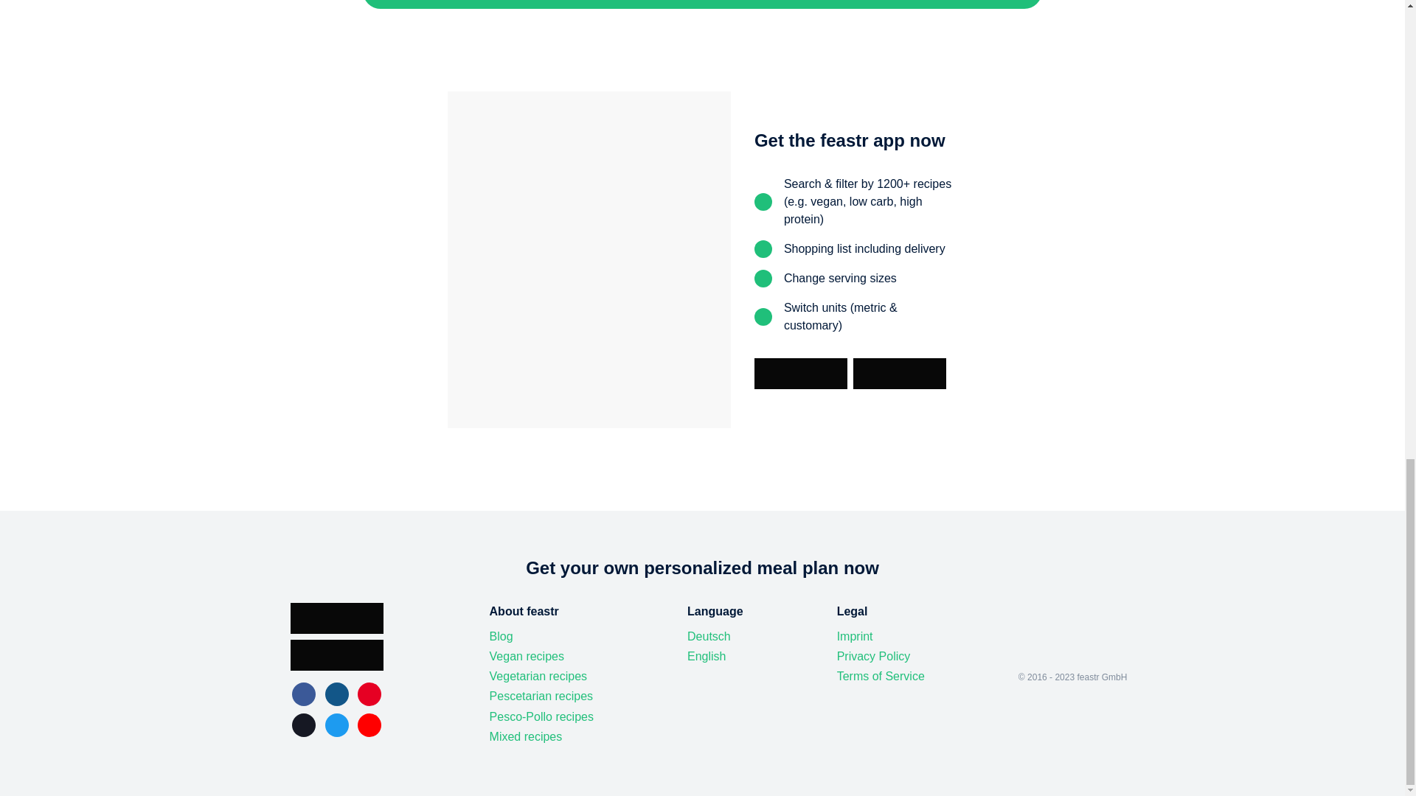  What do you see at coordinates (541, 716) in the screenshot?
I see `Pesco-Pollo recipes` at bounding box center [541, 716].